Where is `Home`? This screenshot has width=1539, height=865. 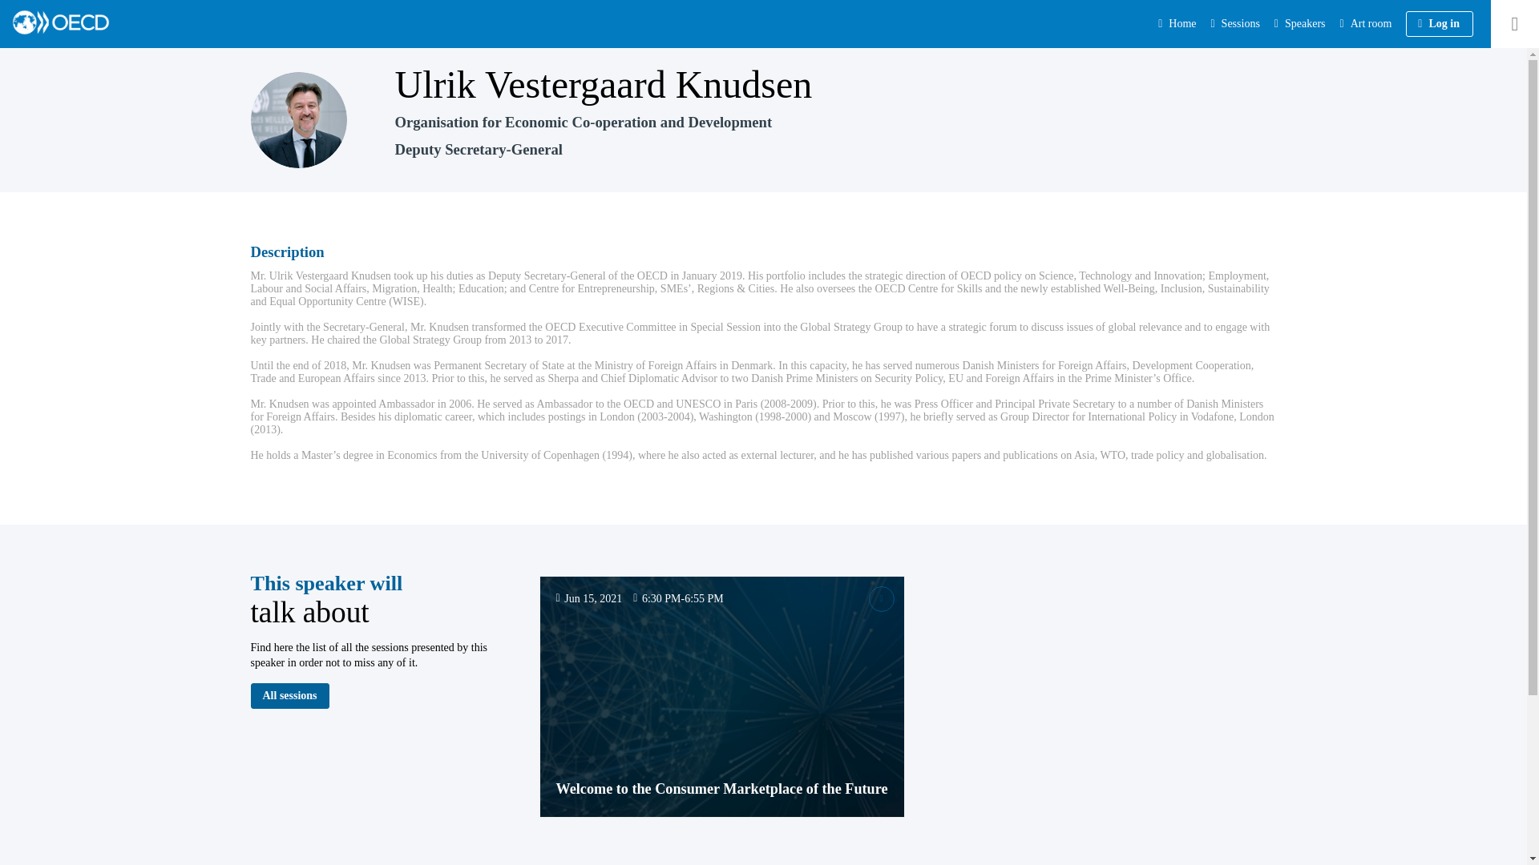 Home is located at coordinates (1177, 24).